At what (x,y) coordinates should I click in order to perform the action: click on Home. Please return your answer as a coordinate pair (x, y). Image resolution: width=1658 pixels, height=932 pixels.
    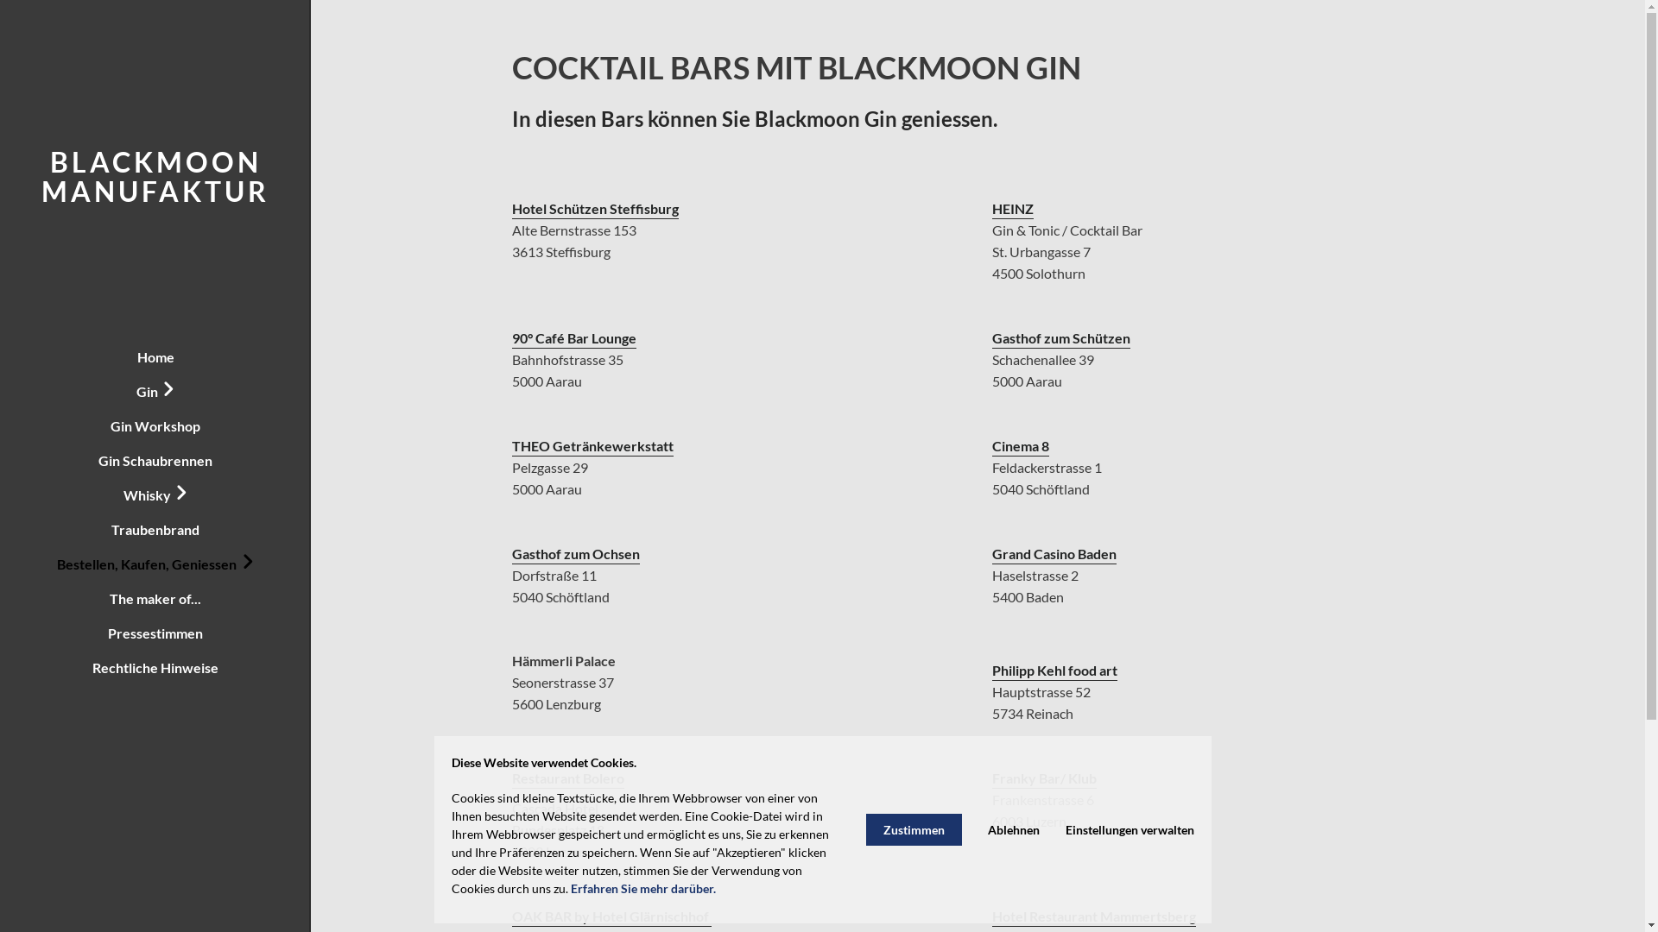
    Looking at the image, I should click on (155, 357).